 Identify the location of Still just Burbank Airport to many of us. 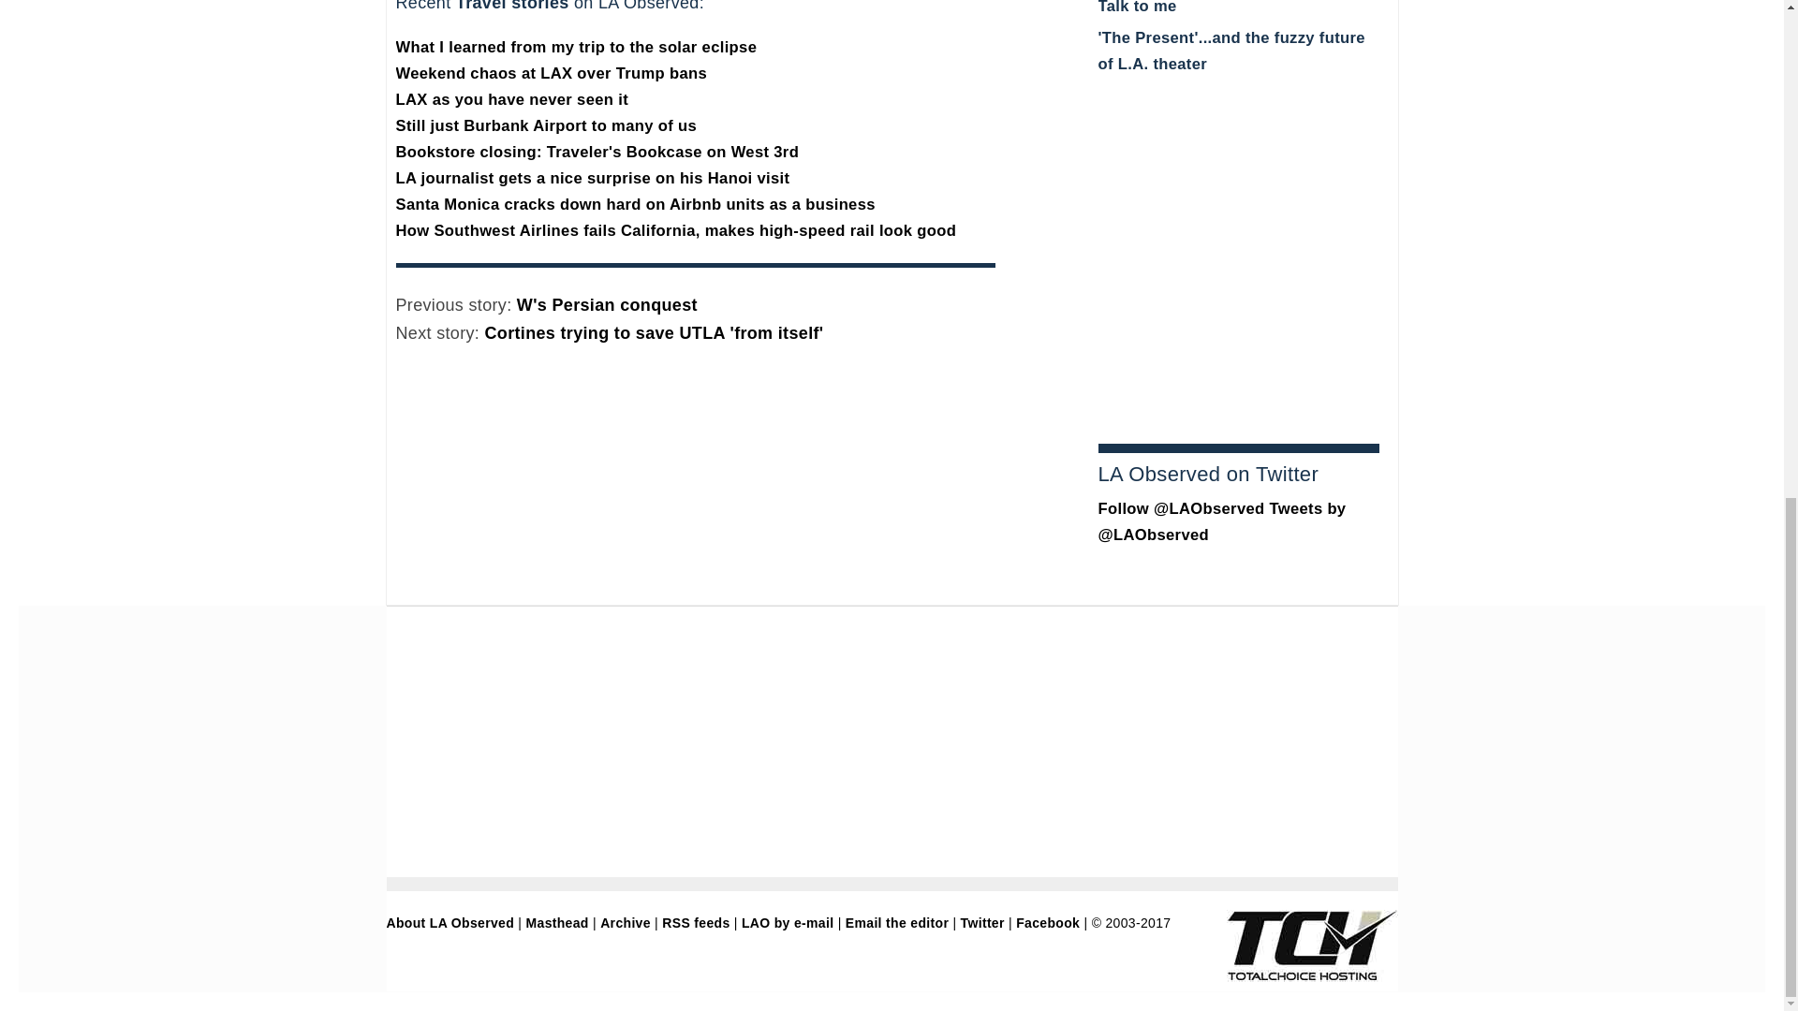
(546, 125).